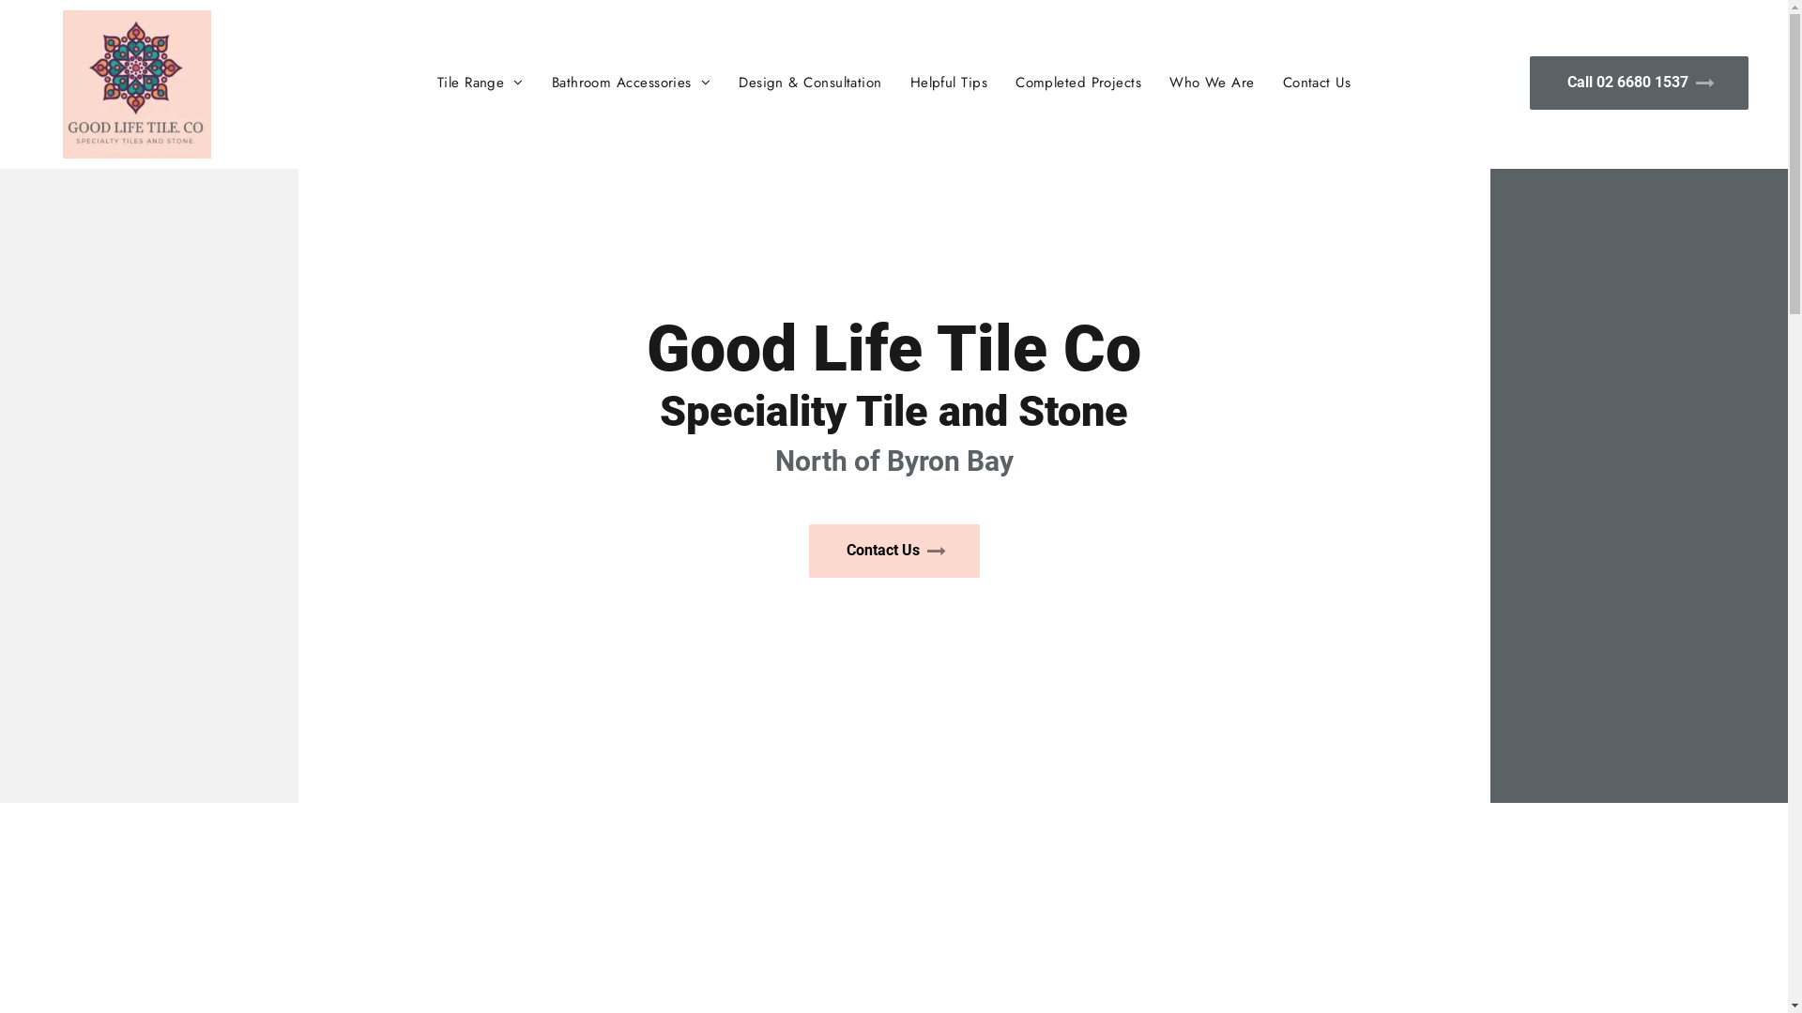 Image resolution: width=1802 pixels, height=1013 pixels. Describe the element at coordinates (1078, 83) in the screenshot. I see `Completed Projects` at that location.